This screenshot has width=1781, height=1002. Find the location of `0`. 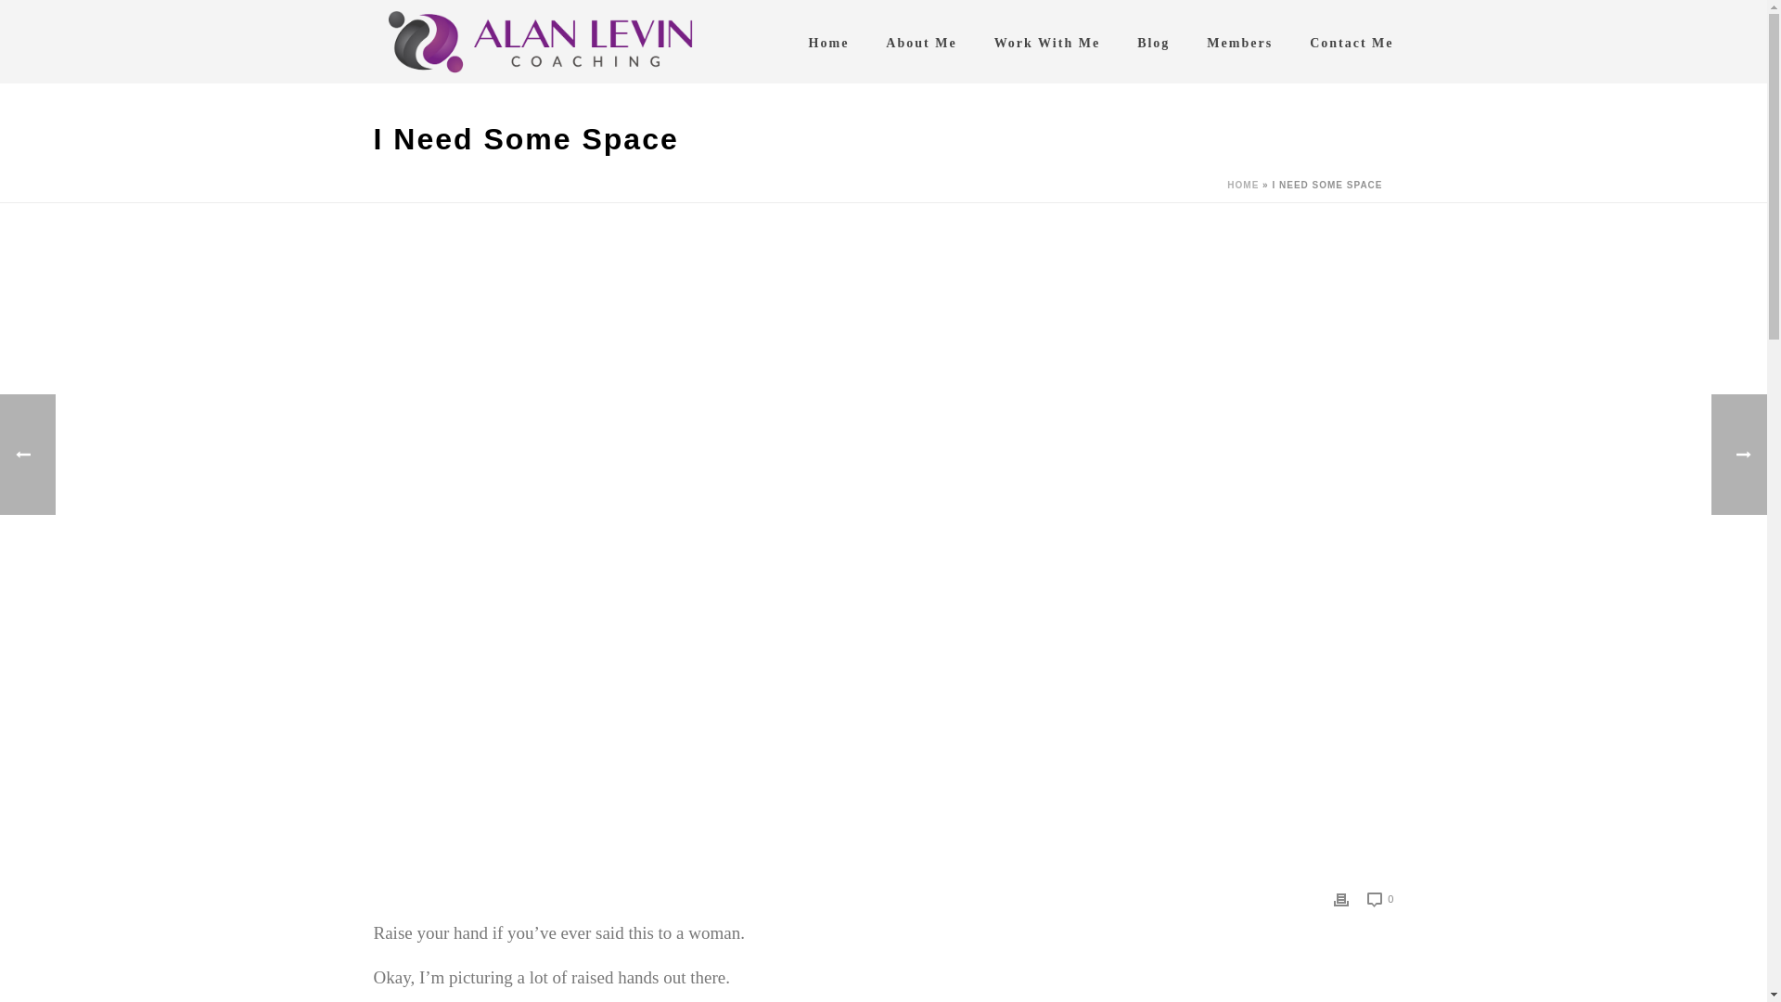

0 is located at coordinates (1380, 898).